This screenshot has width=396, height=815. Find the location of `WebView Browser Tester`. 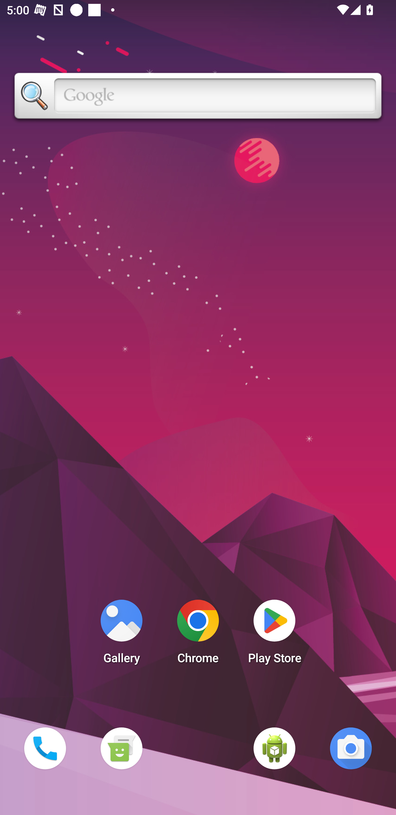

WebView Browser Tester is located at coordinates (274, 748).